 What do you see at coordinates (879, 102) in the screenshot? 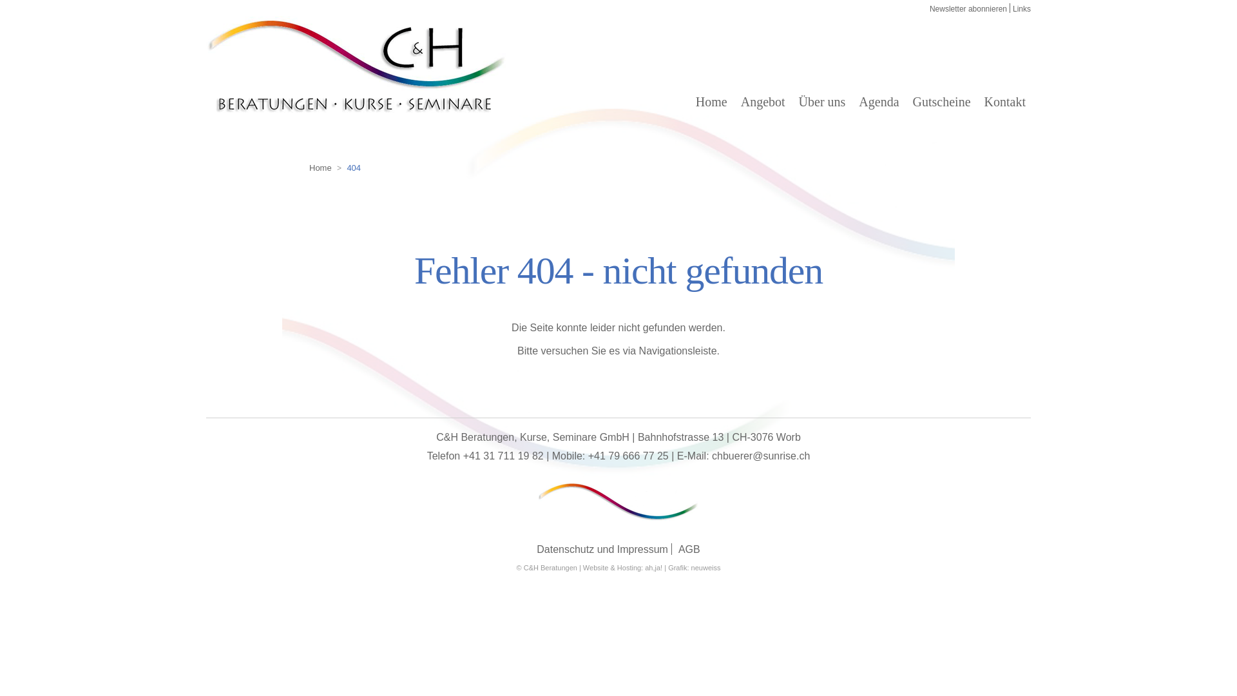
I see `Agenda` at bounding box center [879, 102].